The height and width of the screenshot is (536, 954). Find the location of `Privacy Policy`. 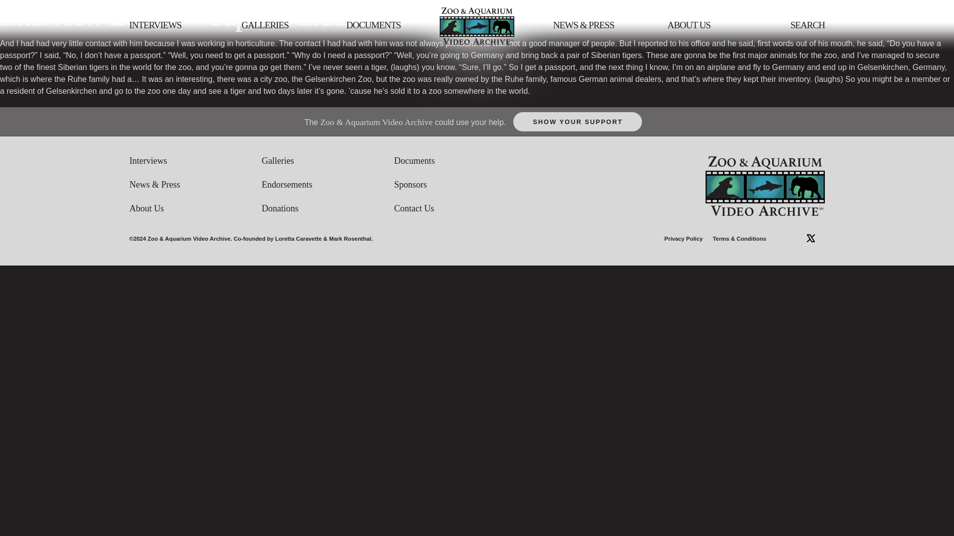

Privacy Policy is located at coordinates (683, 239).